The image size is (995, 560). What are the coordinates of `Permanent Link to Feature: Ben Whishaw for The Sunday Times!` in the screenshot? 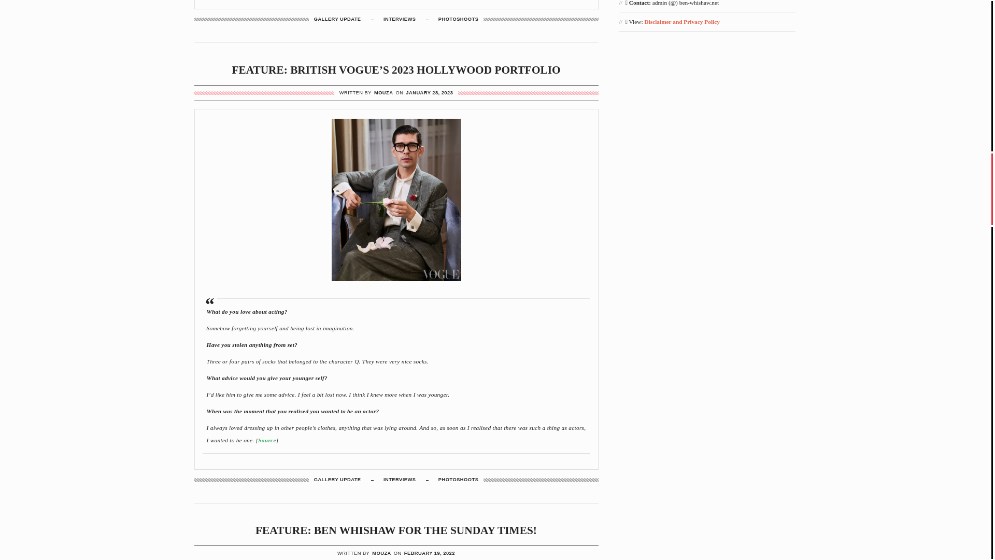 It's located at (396, 530).